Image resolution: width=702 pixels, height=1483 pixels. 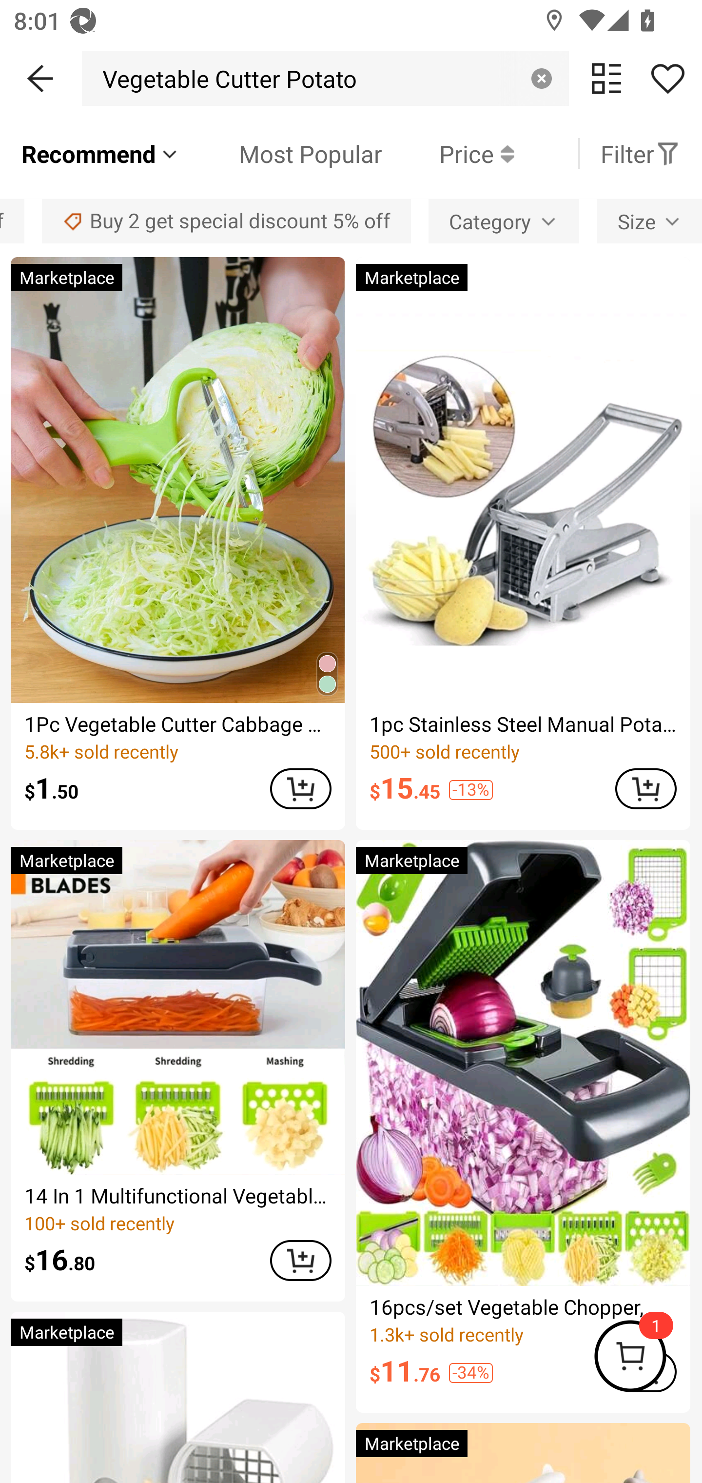 I want to click on ADD TO CART, so click(x=645, y=788).